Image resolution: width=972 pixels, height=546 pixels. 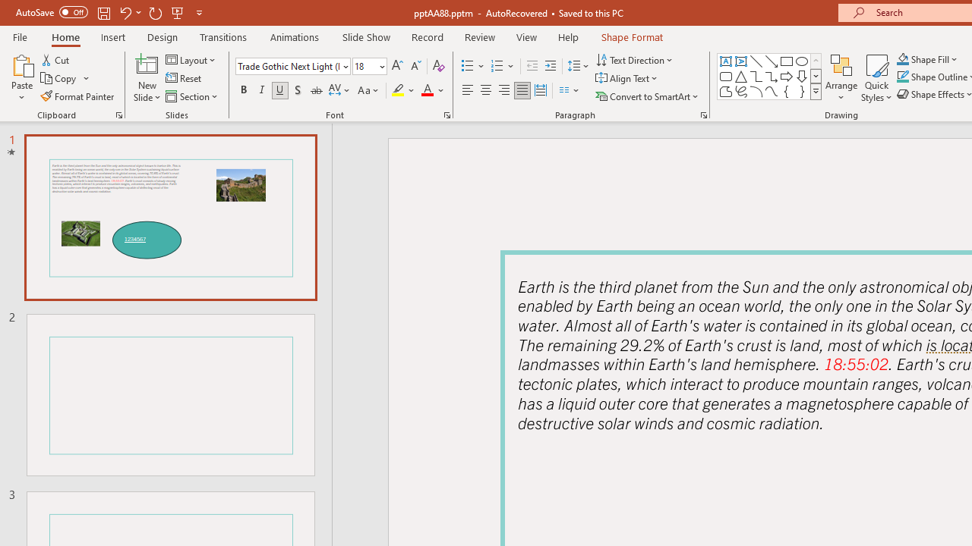 What do you see at coordinates (902, 77) in the screenshot?
I see `Shape Outline Teal, Accent 1` at bounding box center [902, 77].